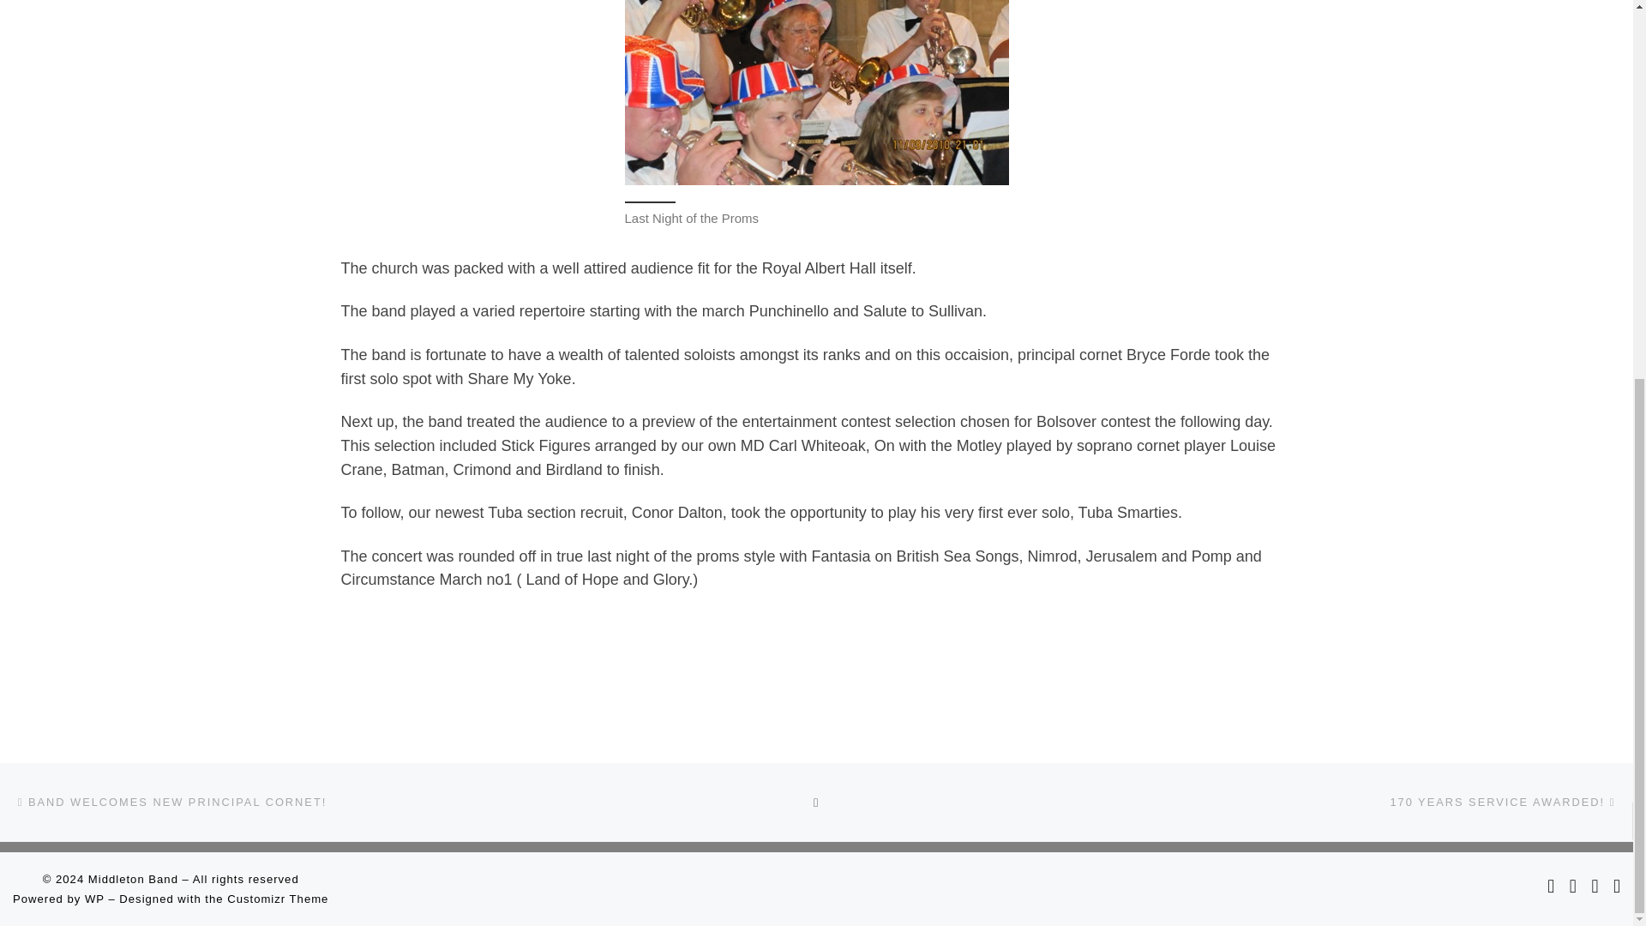  I want to click on Customizr Theme, so click(277, 899).